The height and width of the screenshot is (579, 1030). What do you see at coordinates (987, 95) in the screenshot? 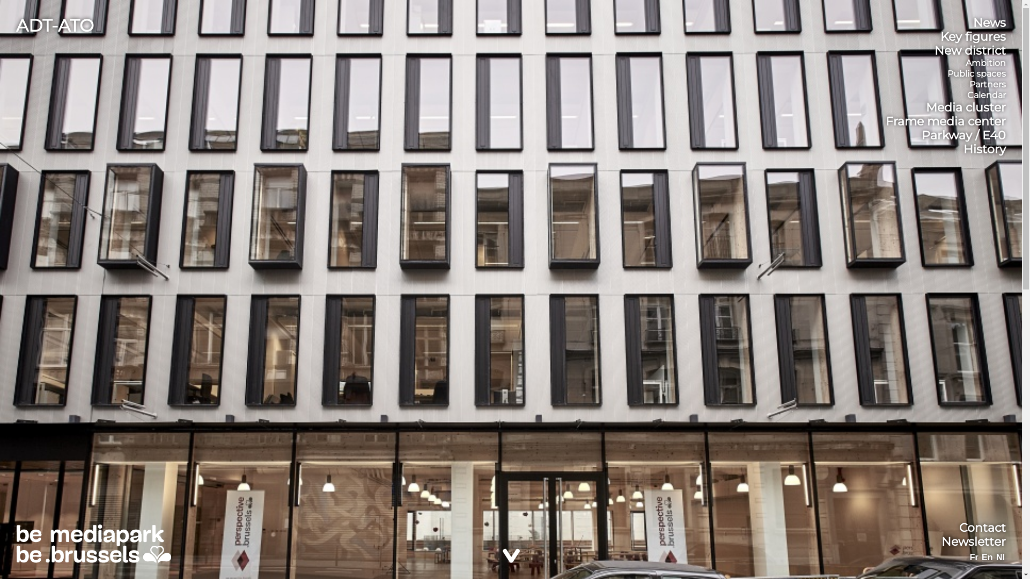
I see `Calendar` at bounding box center [987, 95].